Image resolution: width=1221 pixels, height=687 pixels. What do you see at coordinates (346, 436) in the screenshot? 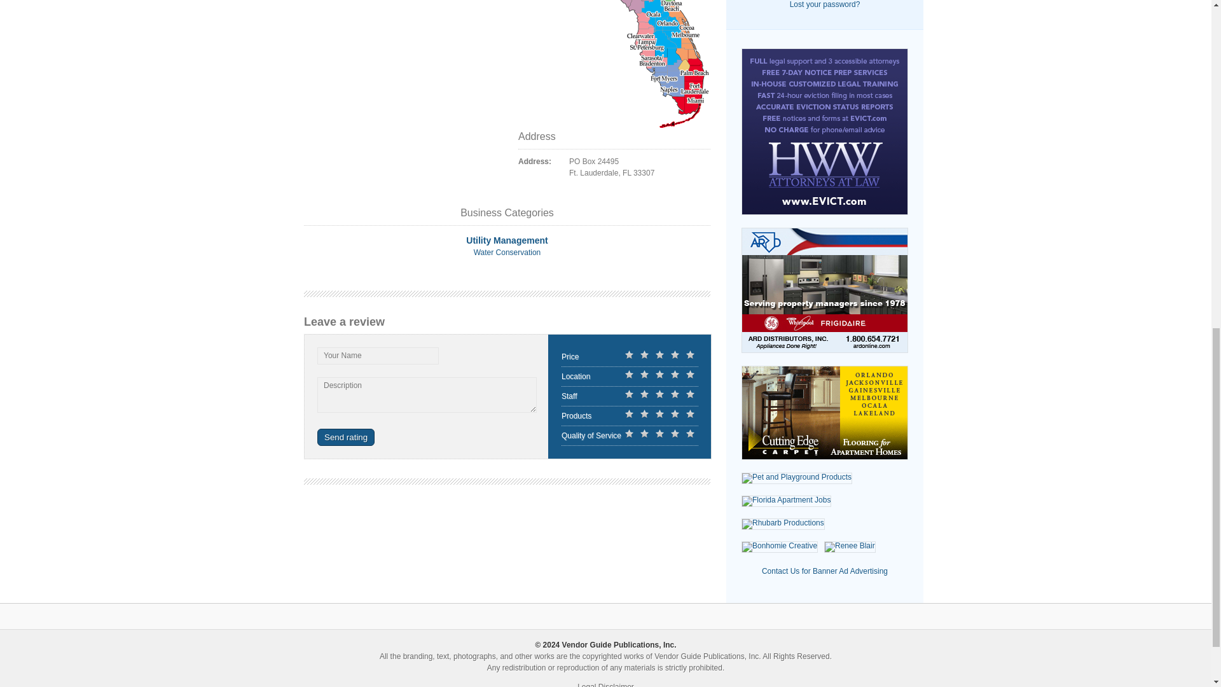
I see `Send rating` at bounding box center [346, 436].